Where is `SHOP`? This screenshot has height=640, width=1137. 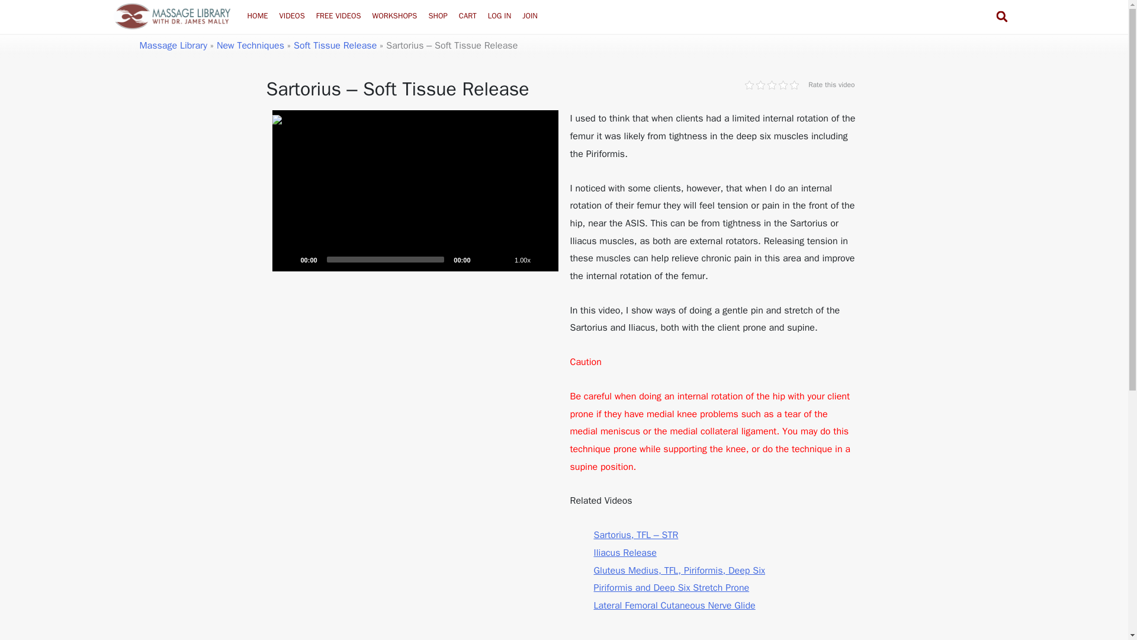 SHOP is located at coordinates (438, 15).